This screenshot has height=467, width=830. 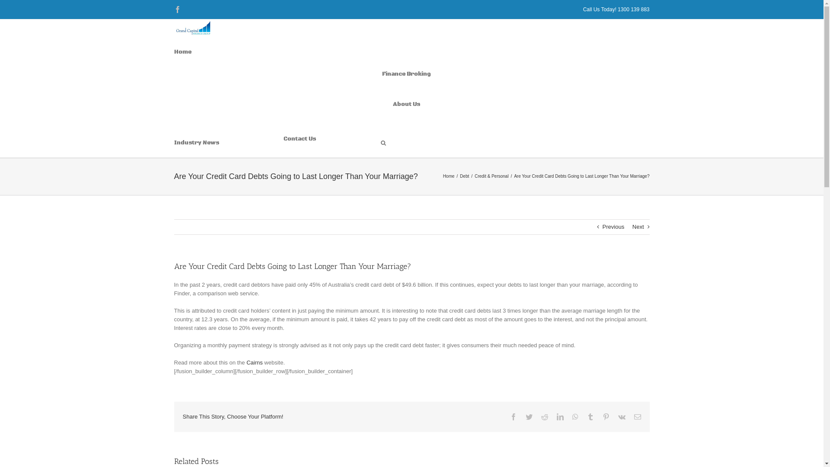 I want to click on Twitter, so click(x=529, y=417).